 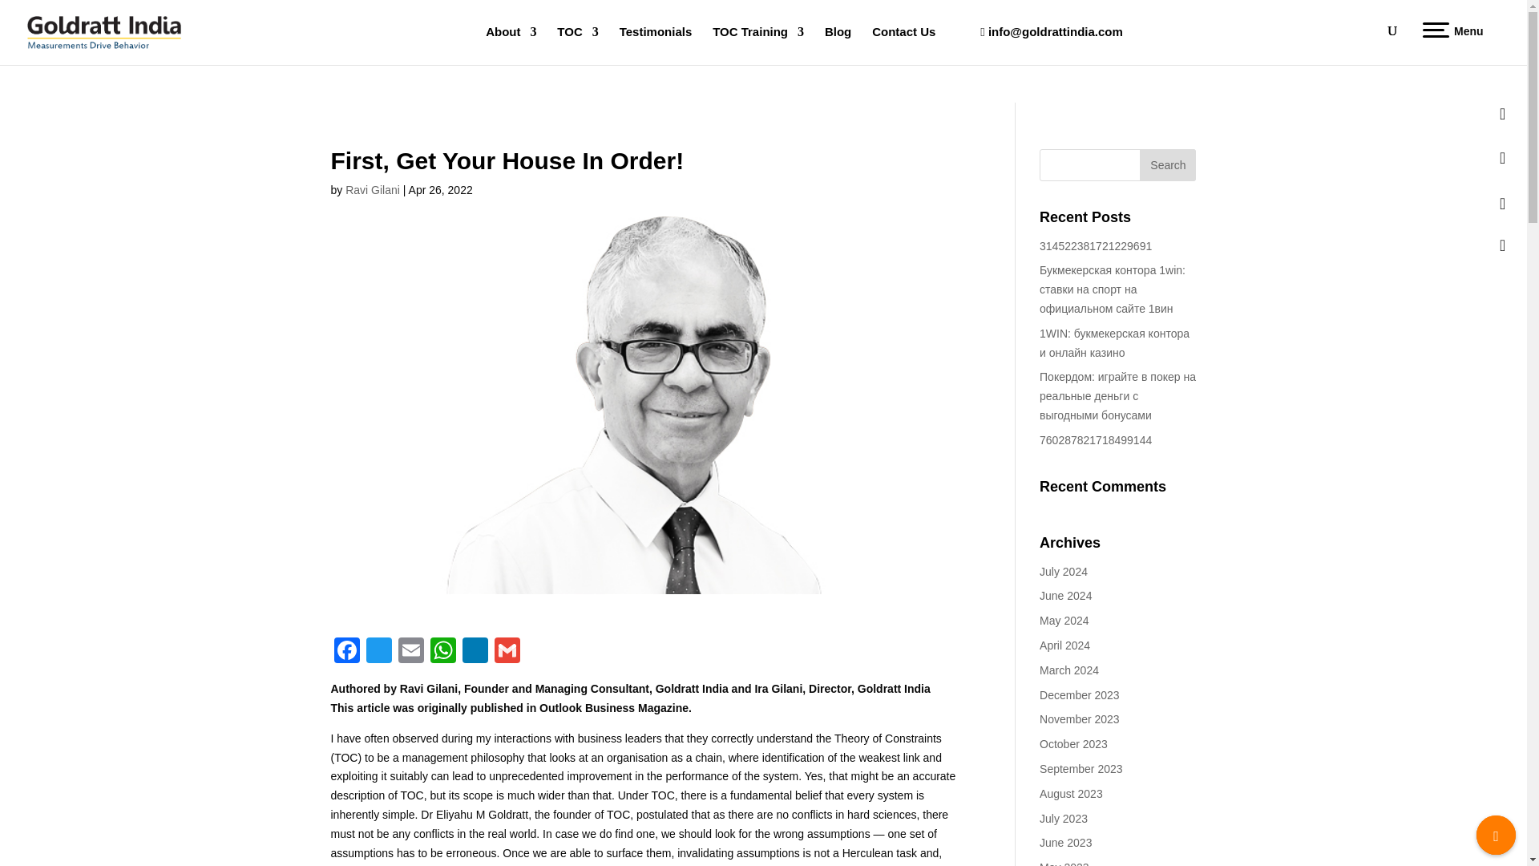 I want to click on Search, so click(x=1167, y=164).